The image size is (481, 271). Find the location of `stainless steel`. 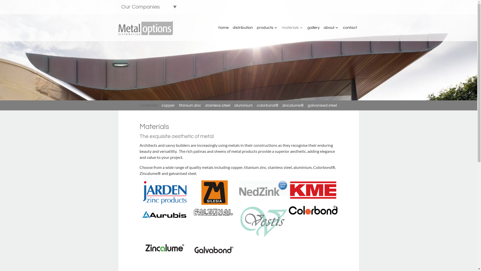

stainless steel is located at coordinates (217, 105).